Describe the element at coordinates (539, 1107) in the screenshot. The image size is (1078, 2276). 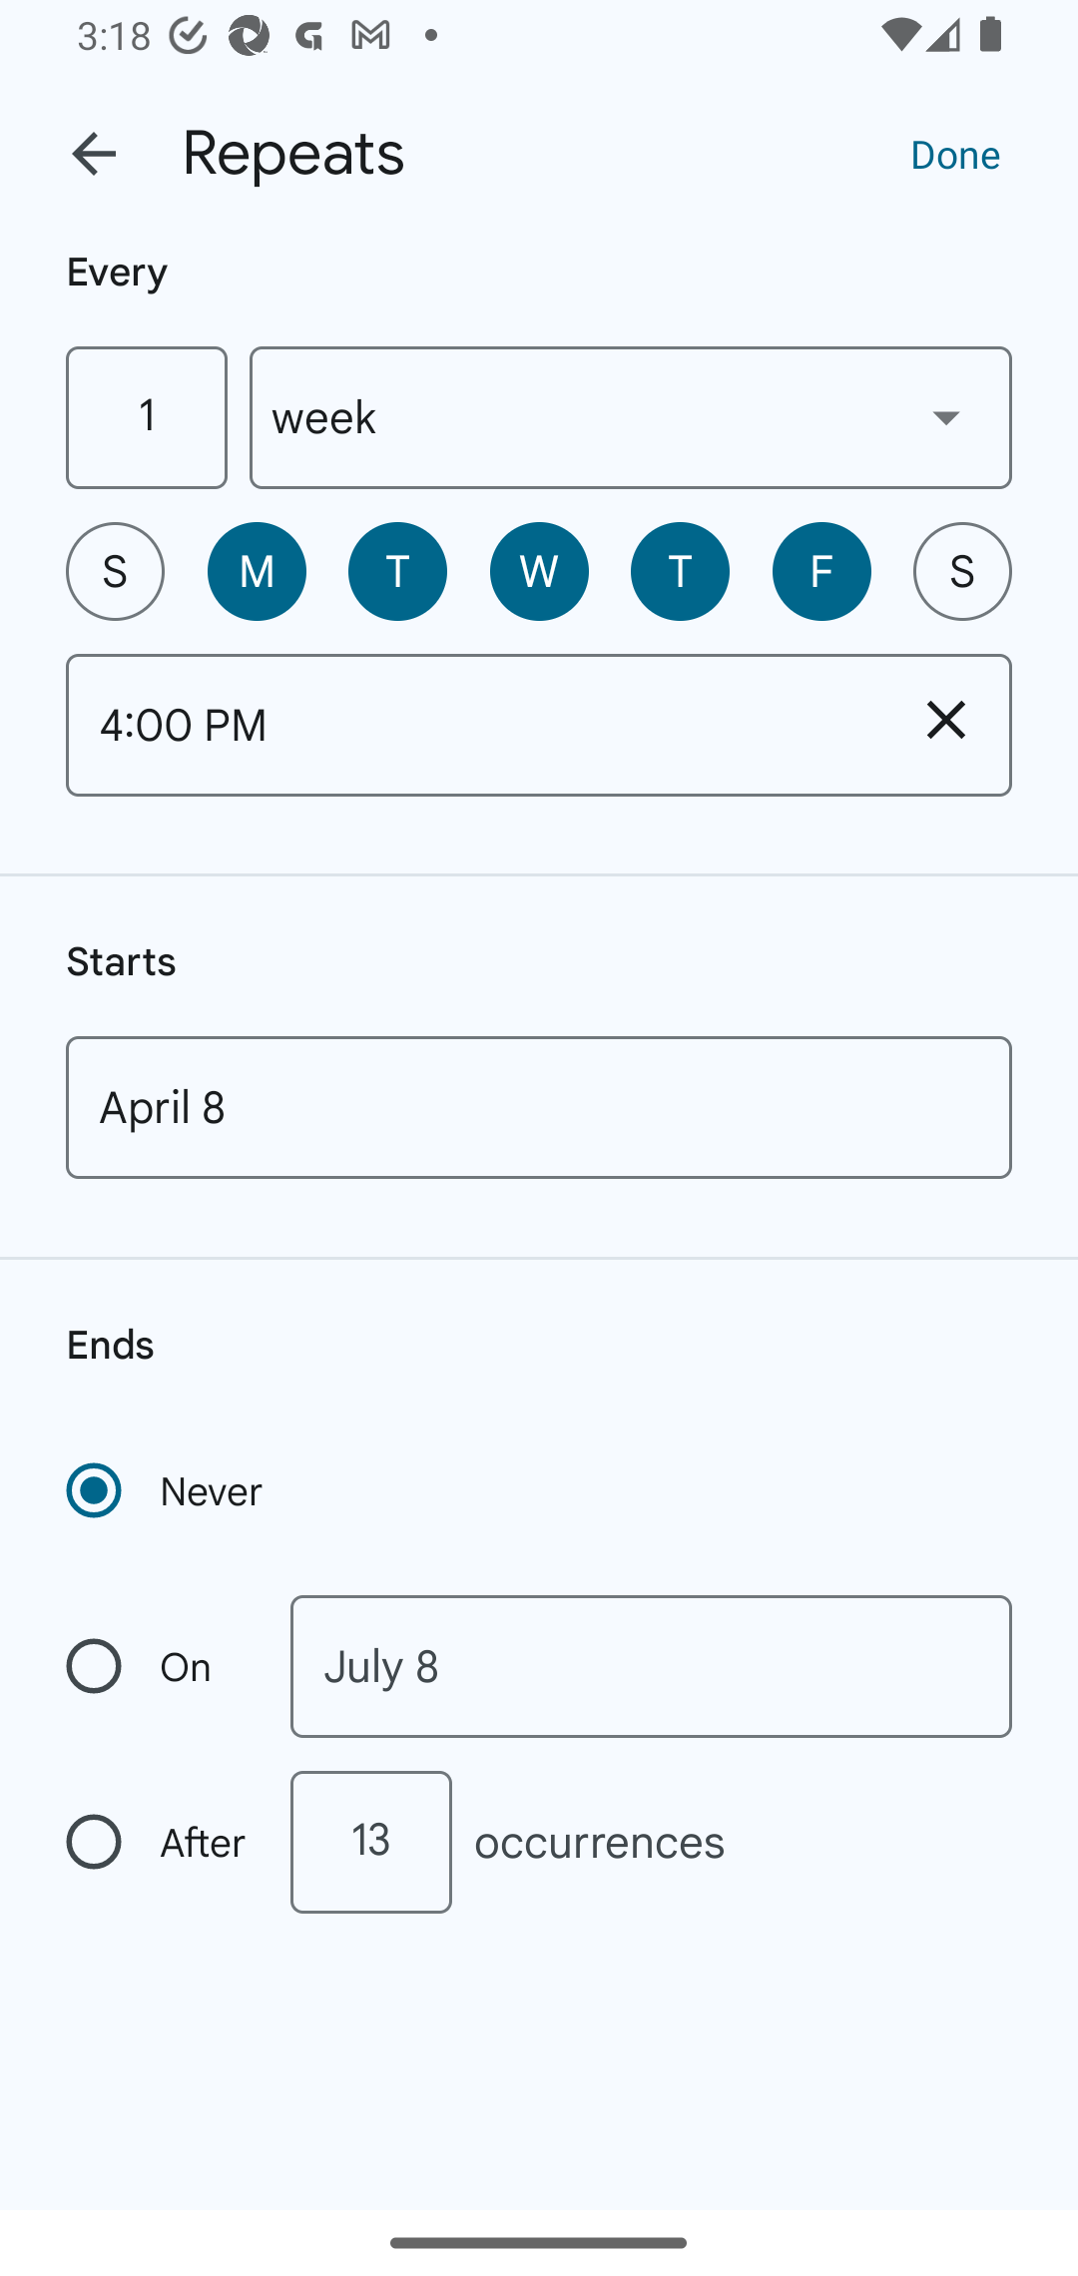
I see `April 8` at that location.